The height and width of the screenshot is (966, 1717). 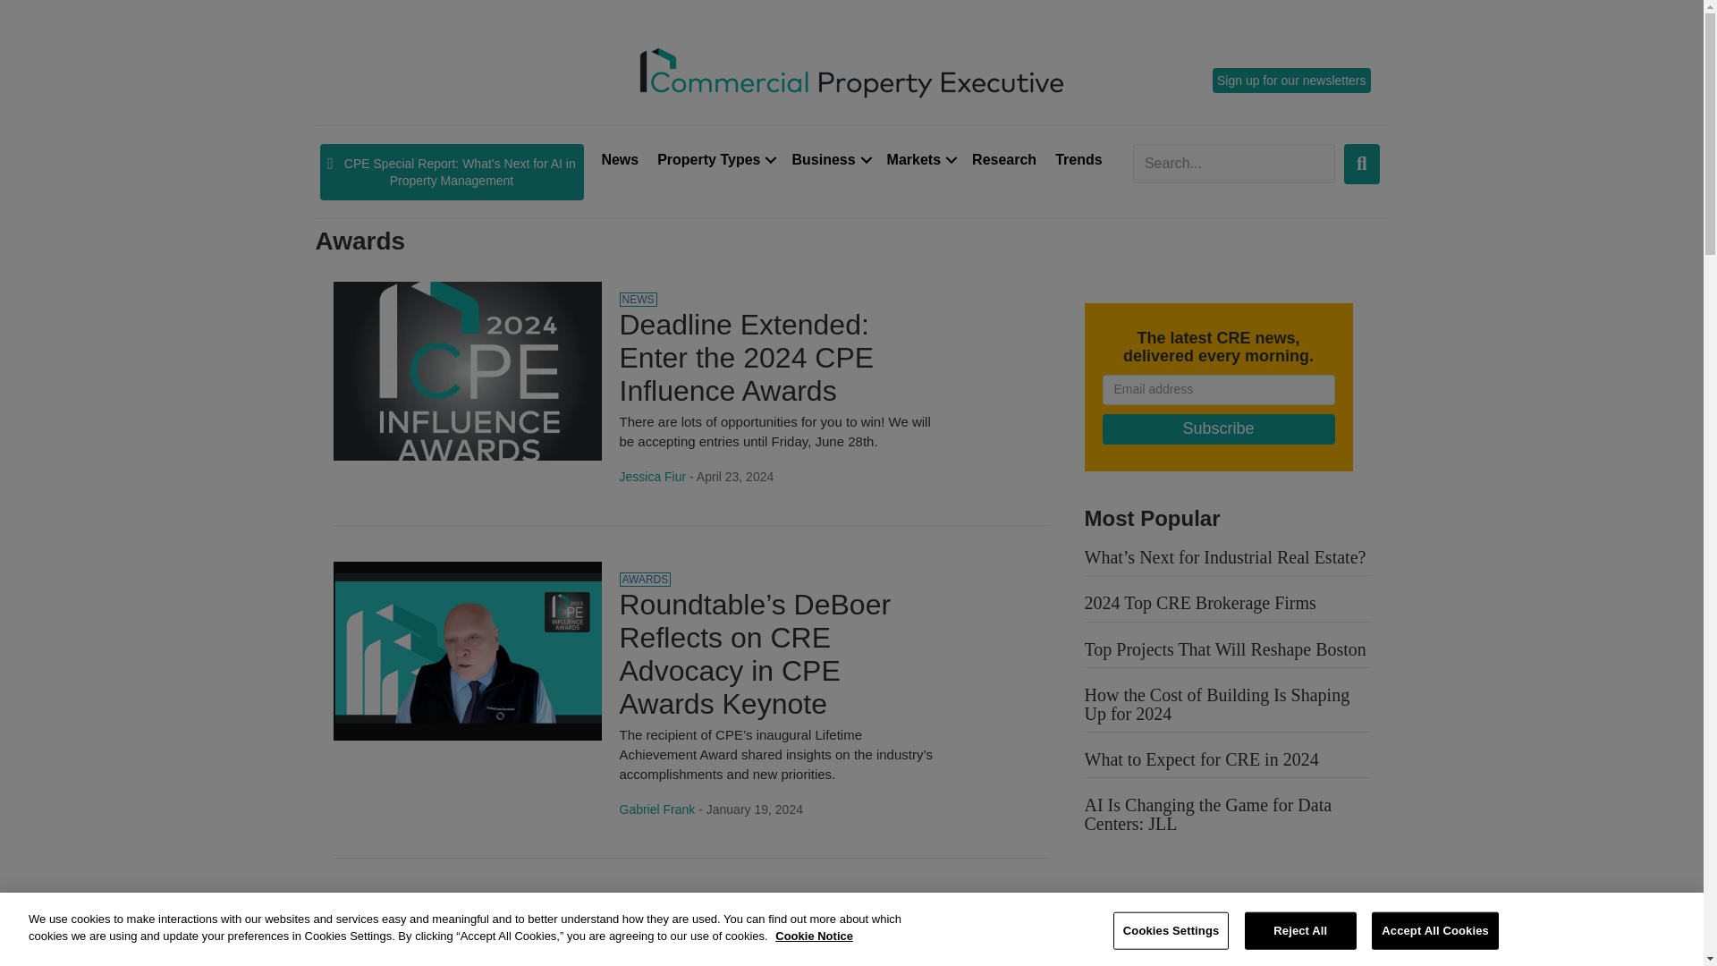 I want to click on Property Types, so click(x=715, y=159).